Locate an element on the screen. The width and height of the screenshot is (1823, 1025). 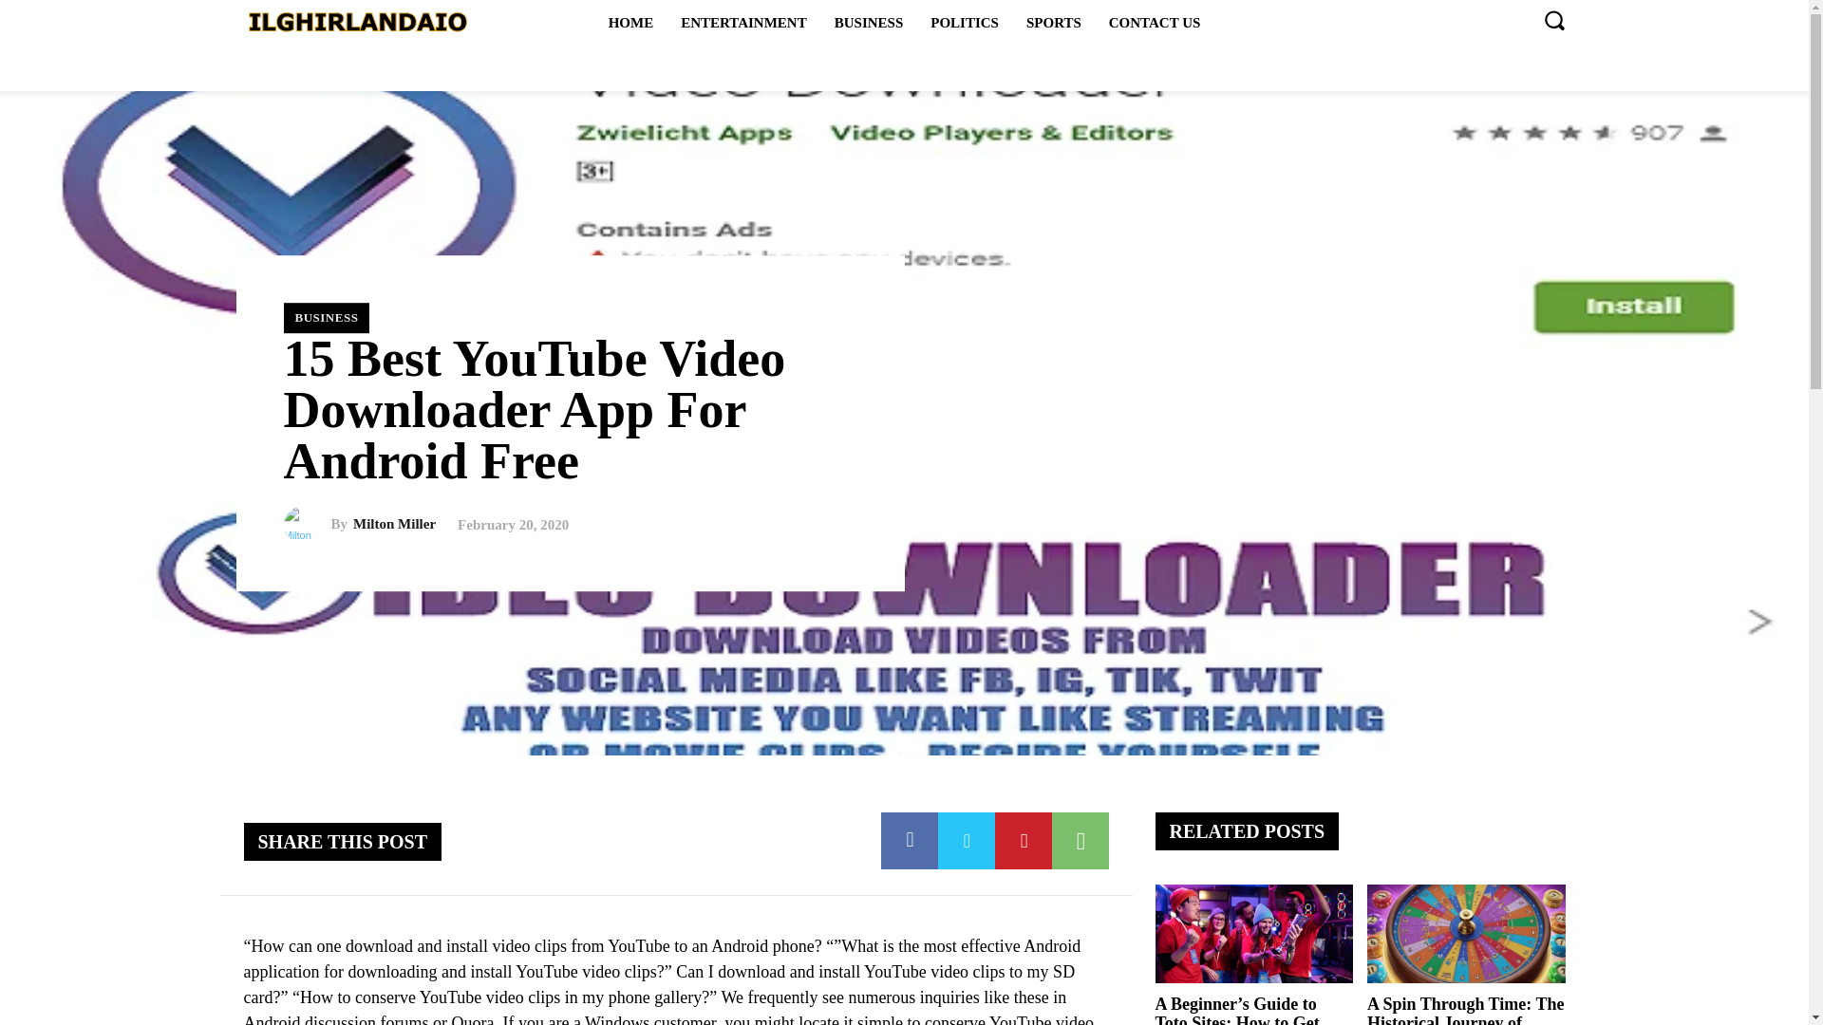
Twitter is located at coordinates (967, 841).